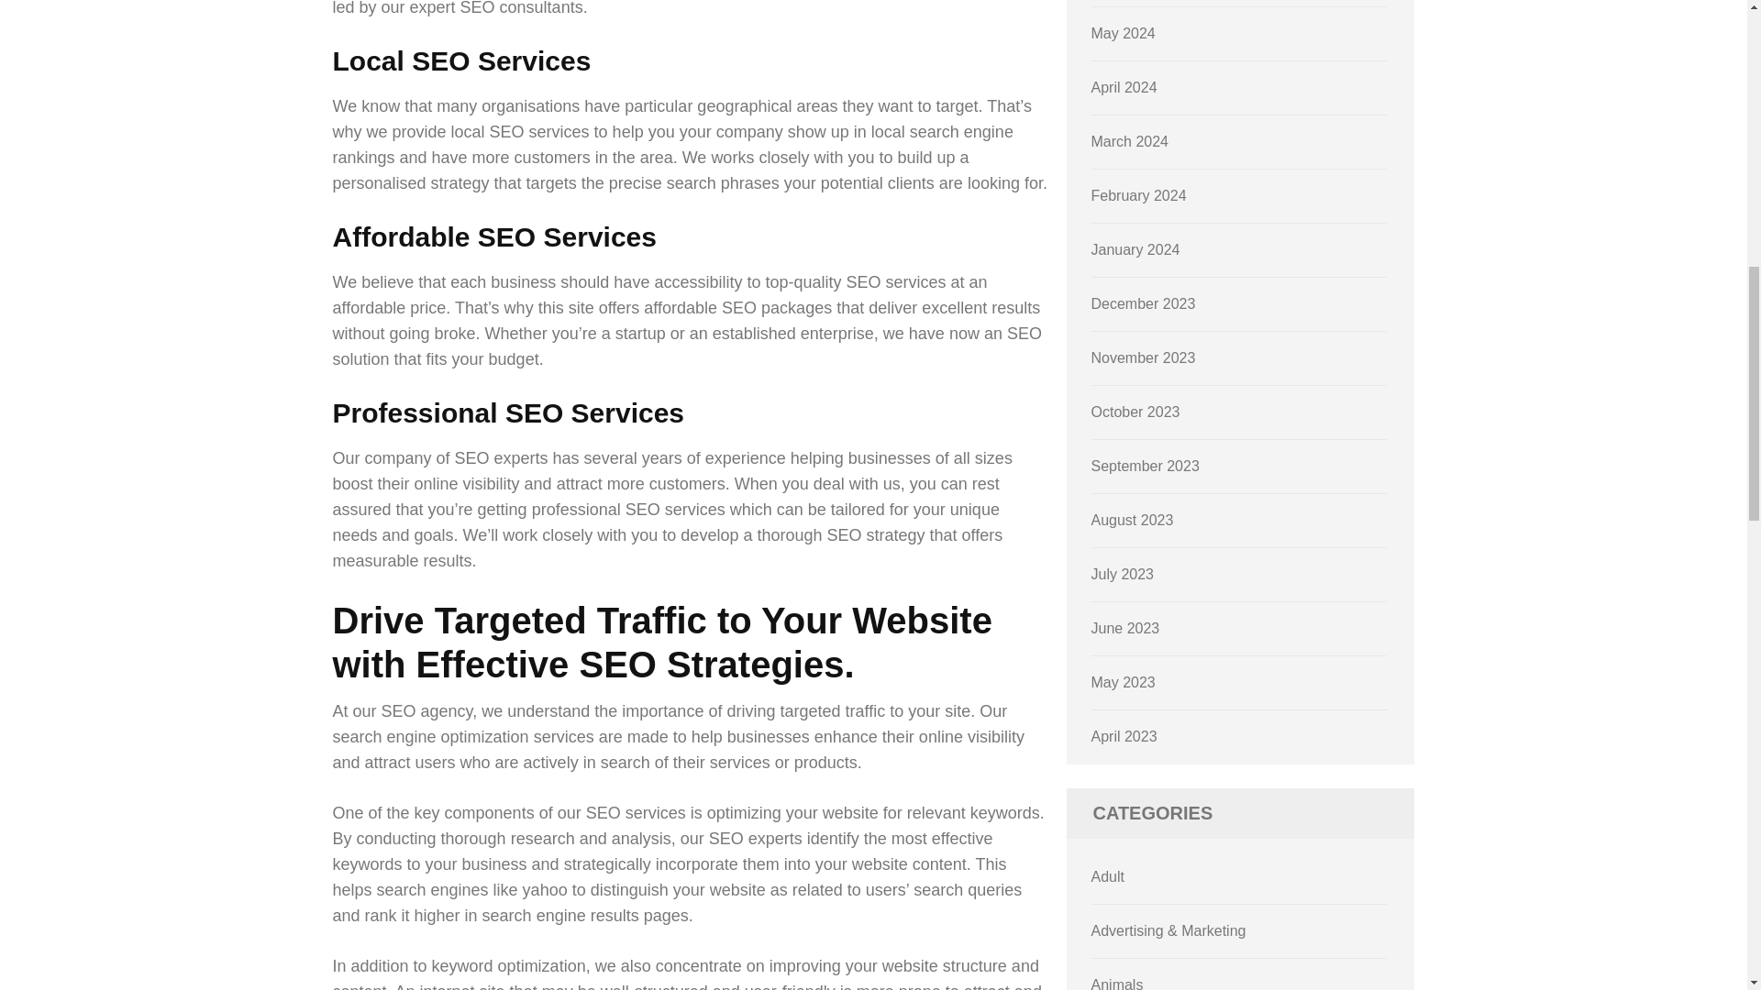 The width and height of the screenshot is (1761, 990). I want to click on December 2023, so click(1143, 303).